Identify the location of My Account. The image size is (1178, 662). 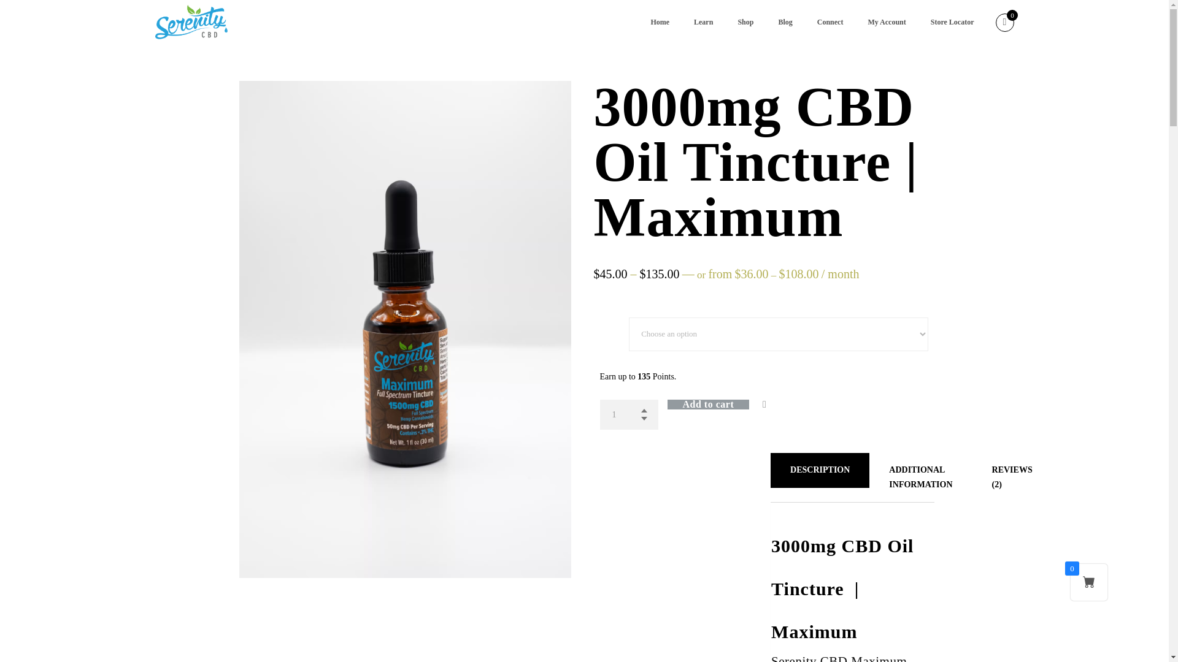
(886, 22).